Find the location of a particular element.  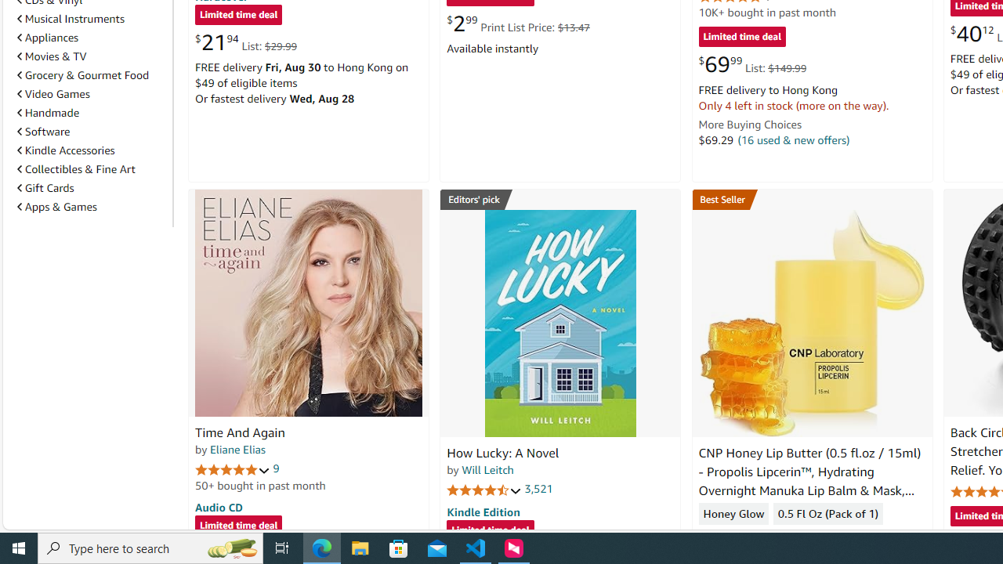

Handmade is located at coordinates (92, 113).